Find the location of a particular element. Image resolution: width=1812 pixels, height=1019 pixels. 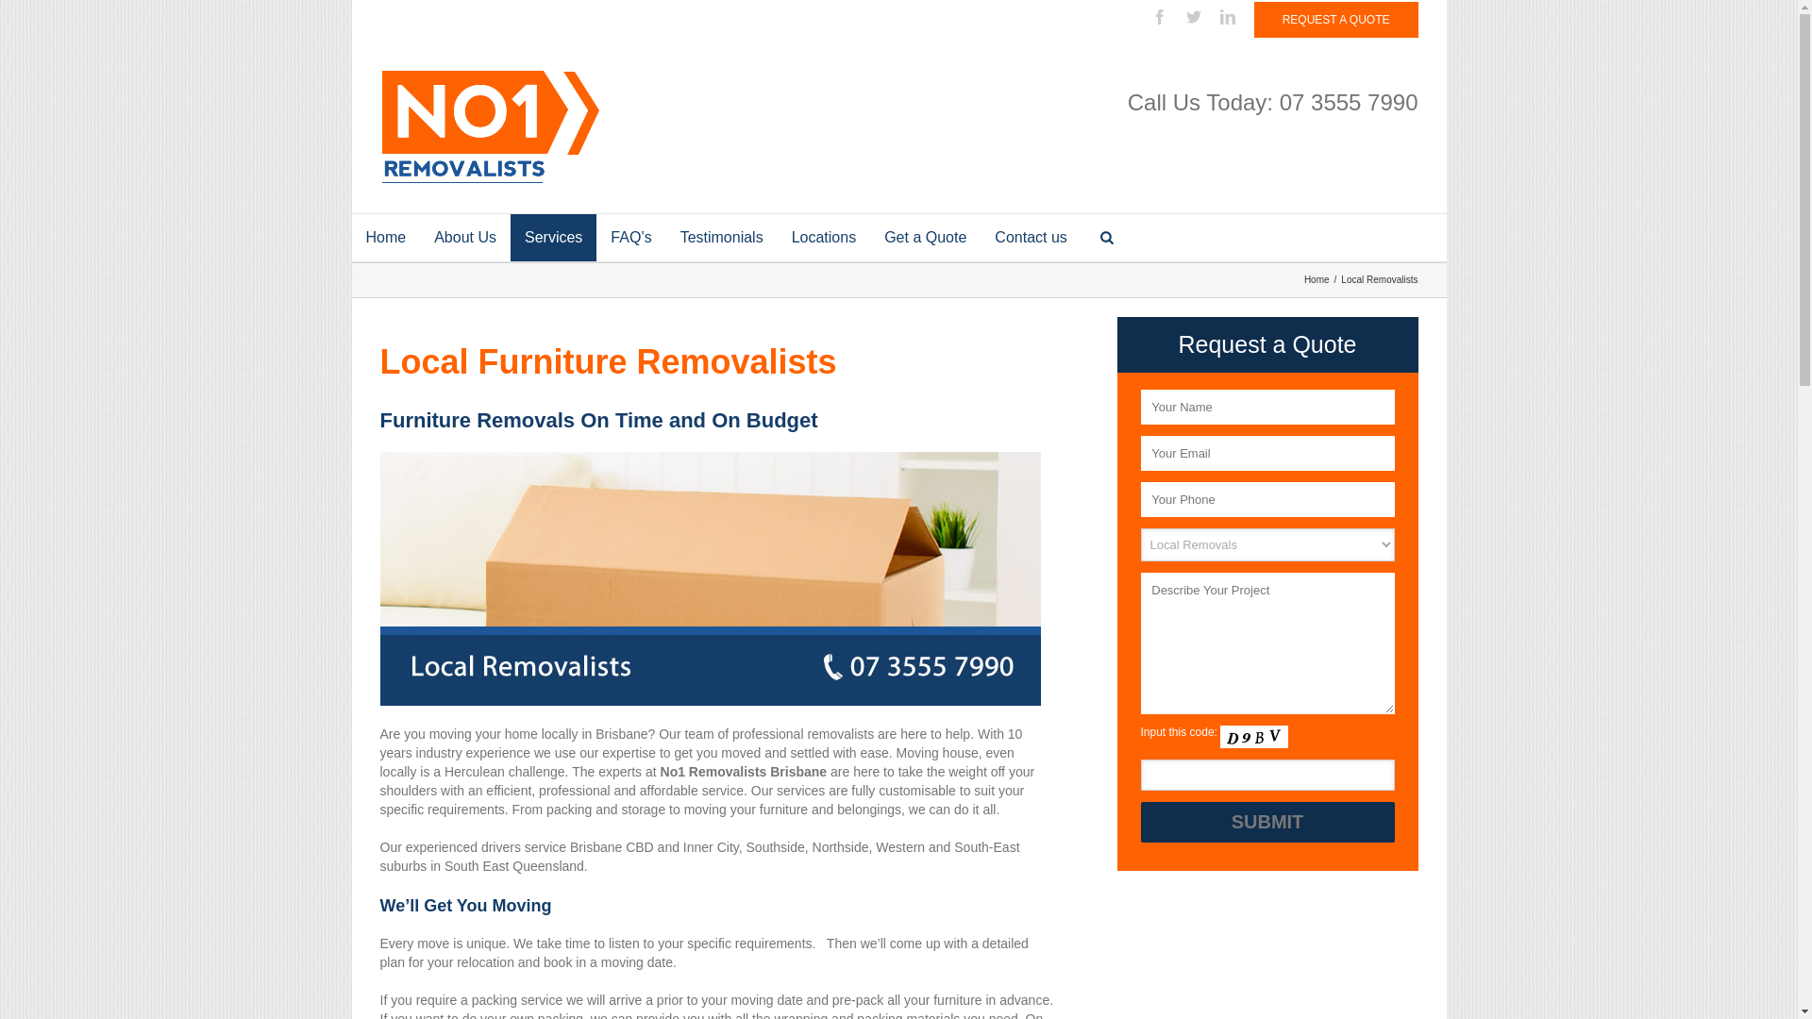

Get a Quote is located at coordinates (925, 238).